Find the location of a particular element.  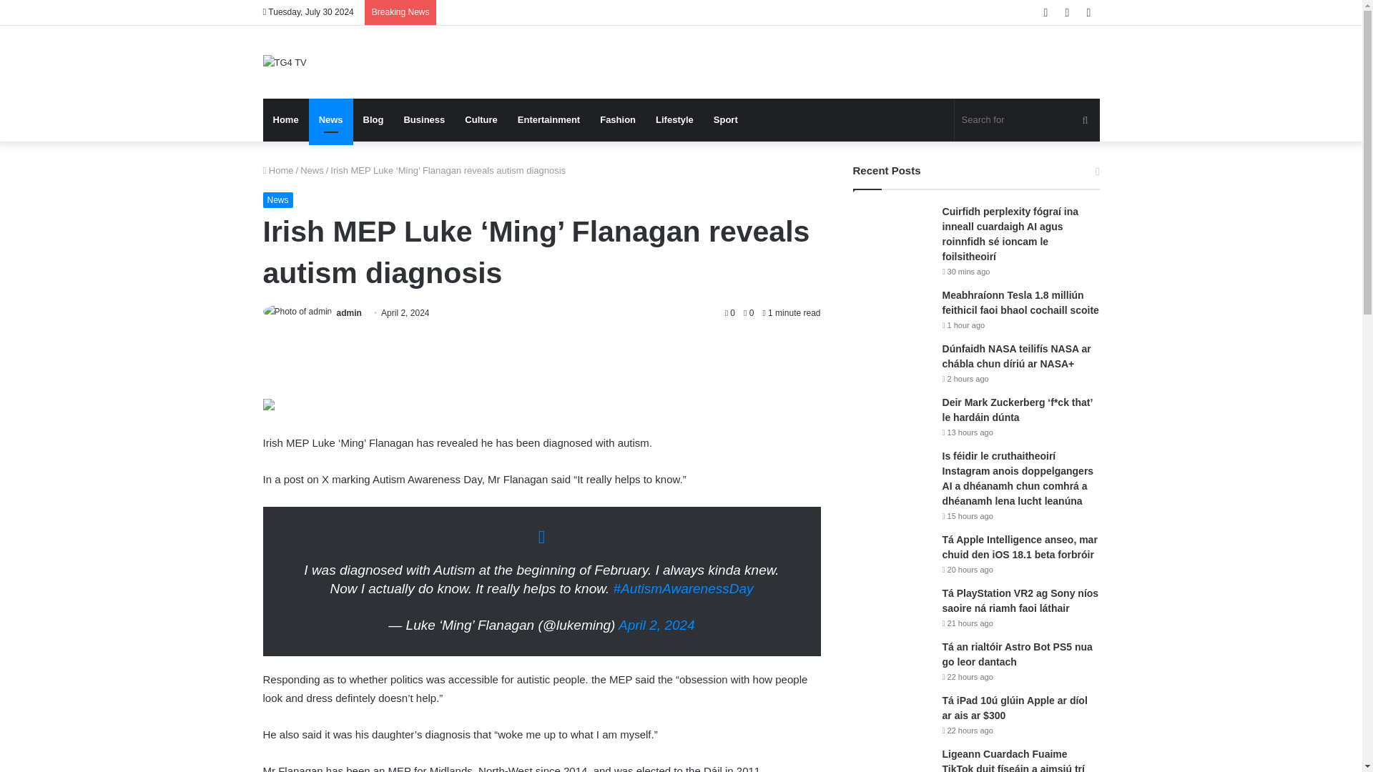

Entertainment is located at coordinates (549, 120).